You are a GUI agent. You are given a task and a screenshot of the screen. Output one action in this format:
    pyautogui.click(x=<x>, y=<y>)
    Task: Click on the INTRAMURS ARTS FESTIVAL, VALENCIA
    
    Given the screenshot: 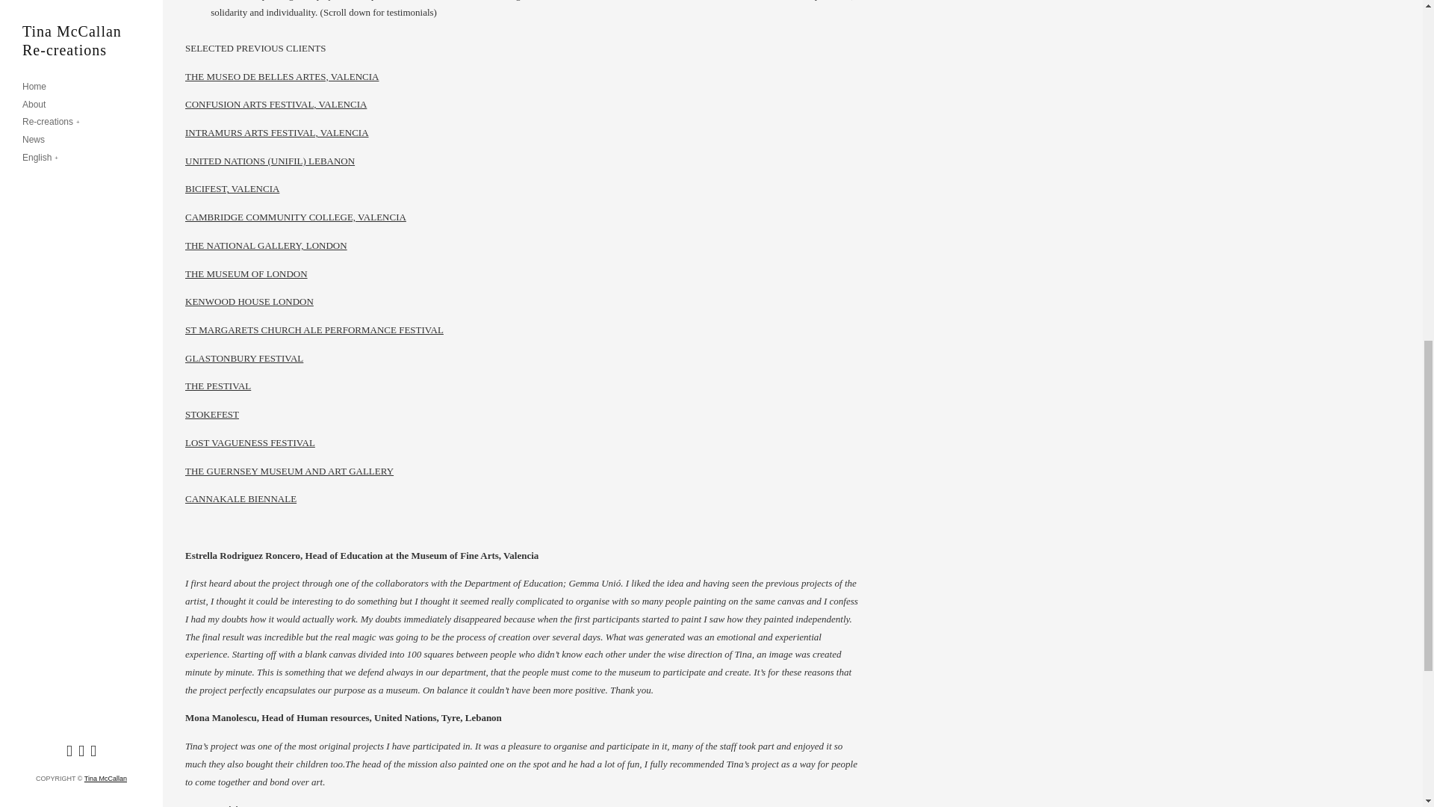 What is the action you would take?
    pyautogui.click(x=276, y=132)
    